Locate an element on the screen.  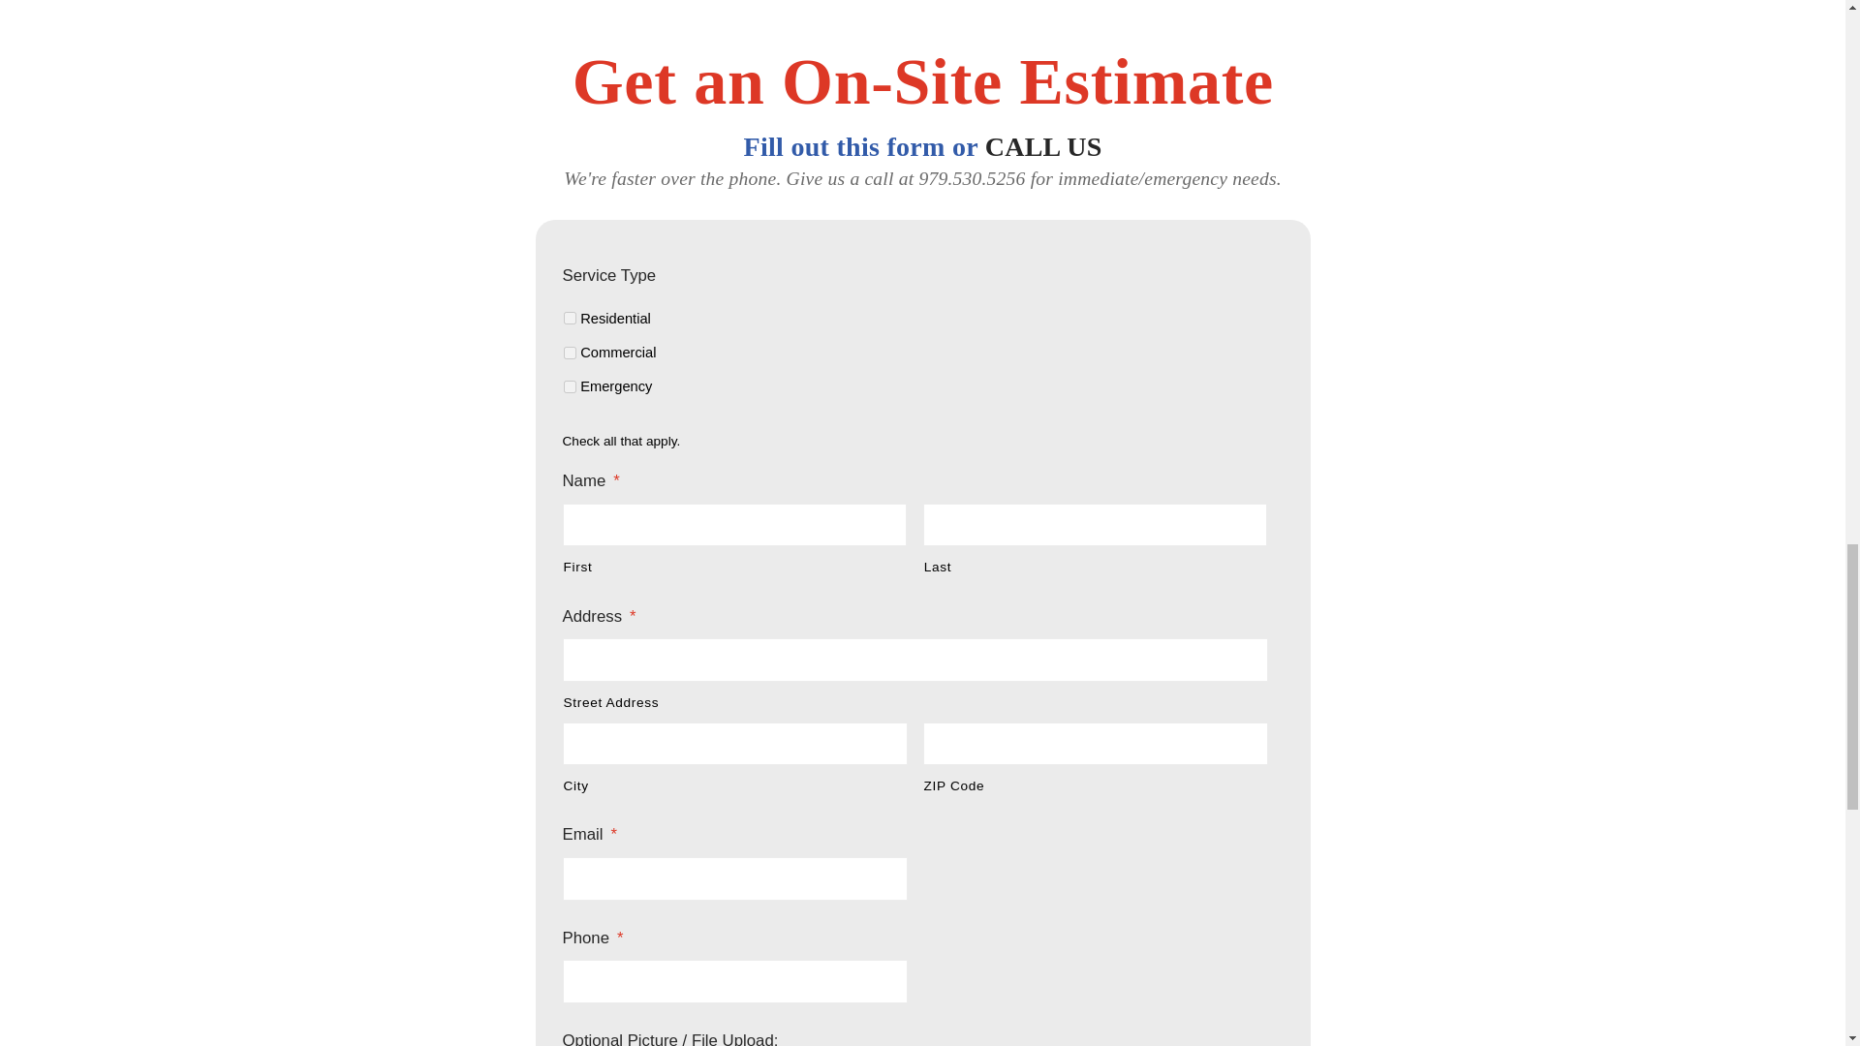
Emergency is located at coordinates (570, 387).